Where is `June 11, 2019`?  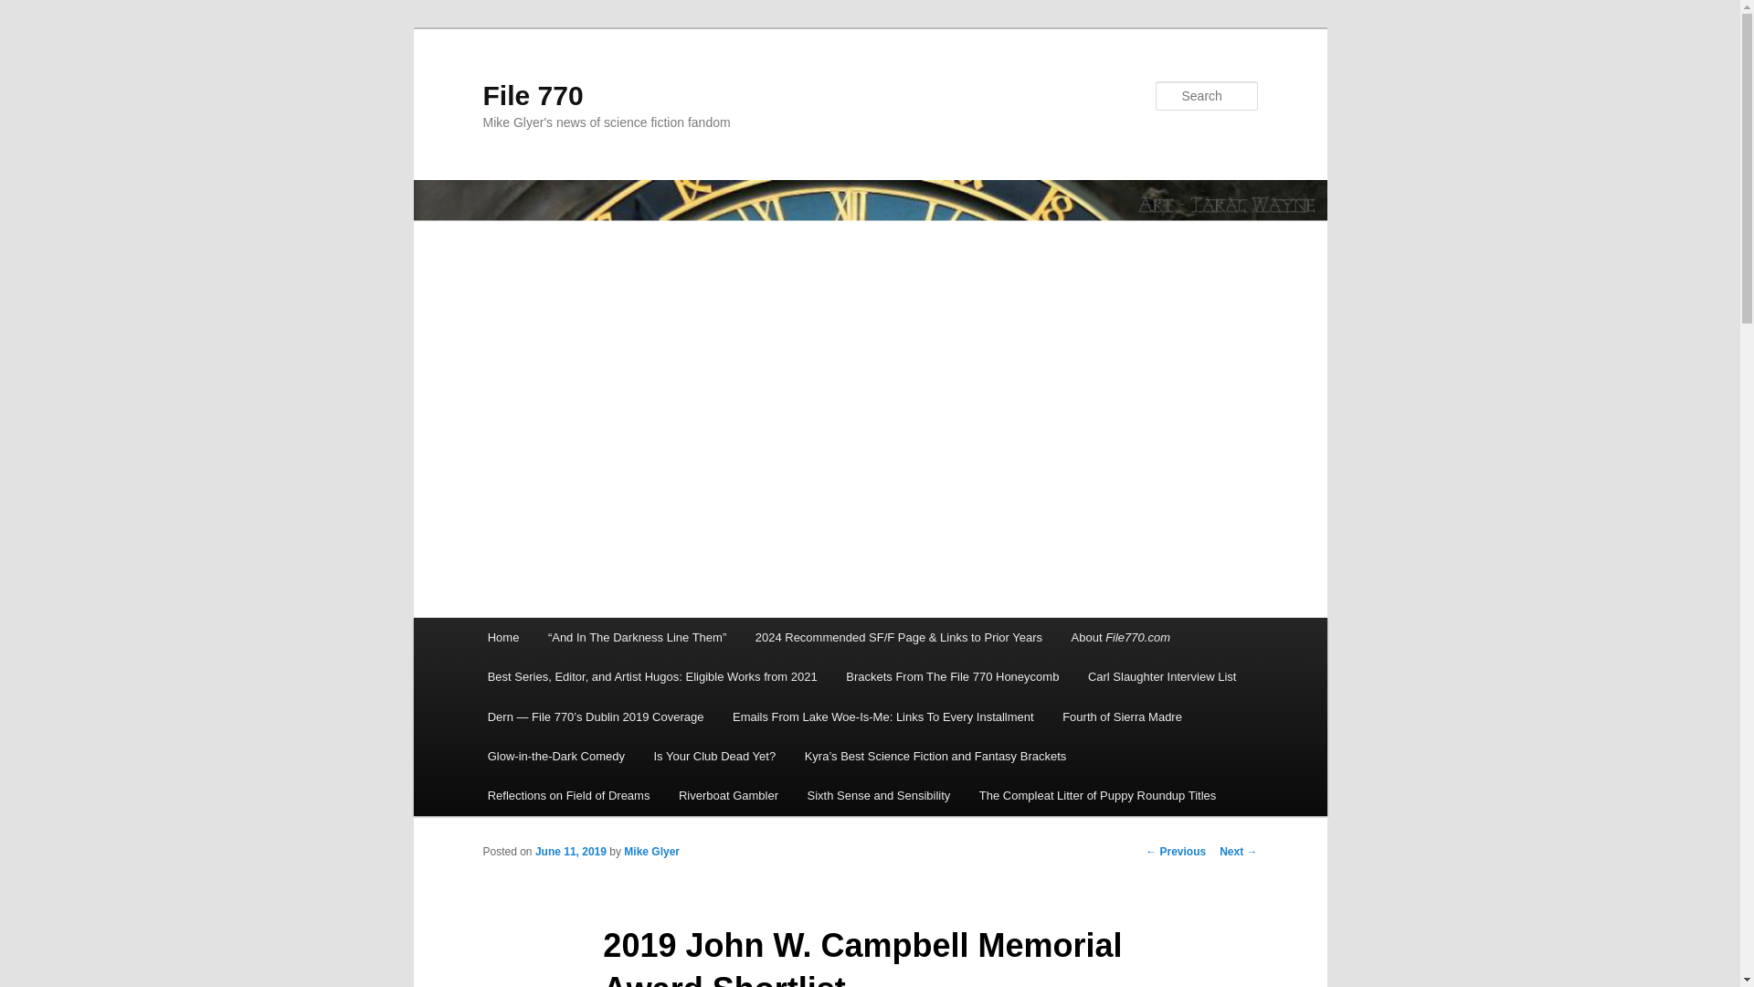 June 11, 2019 is located at coordinates (570, 851).